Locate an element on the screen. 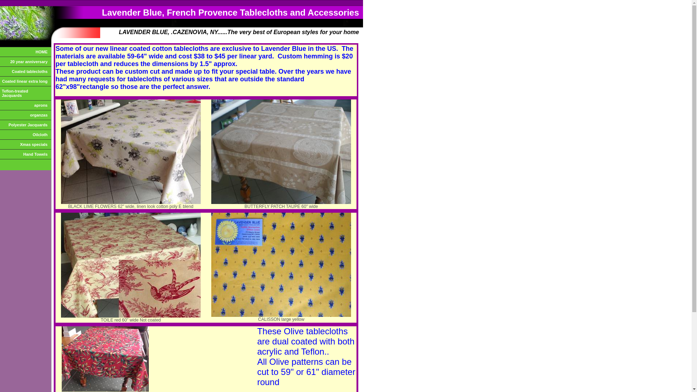 The width and height of the screenshot is (697, 392). Teflon-treated Jacquards is located at coordinates (25, 94).